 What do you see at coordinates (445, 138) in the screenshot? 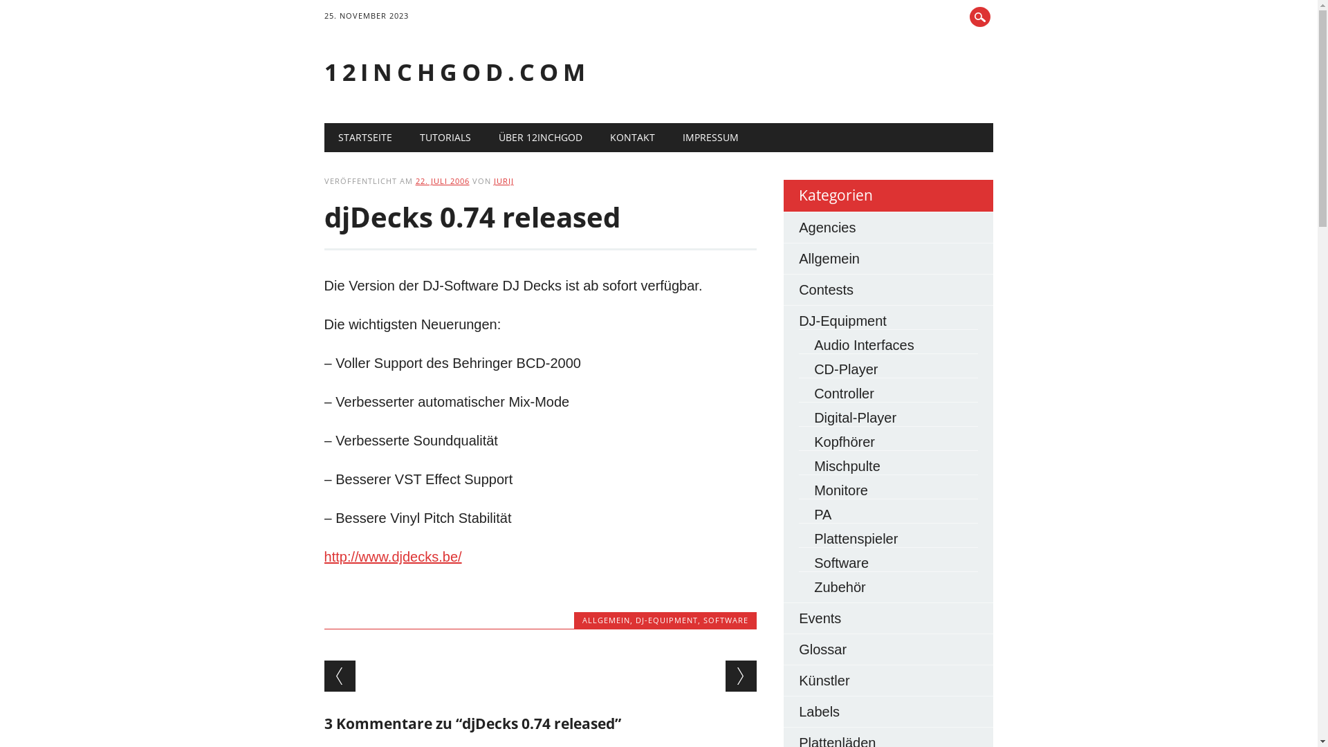
I see `TUTORIALS` at bounding box center [445, 138].